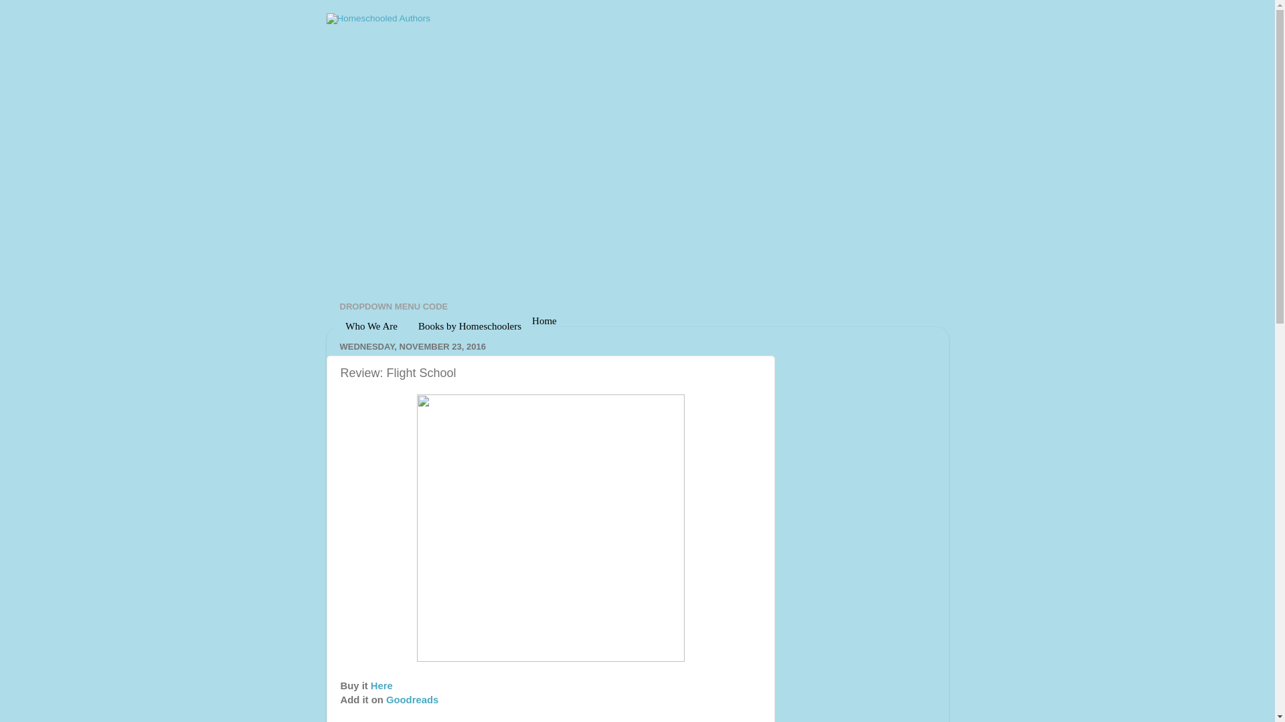 The width and height of the screenshot is (1285, 722). Describe the element at coordinates (371, 326) in the screenshot. I see `Who We Are` at that location.